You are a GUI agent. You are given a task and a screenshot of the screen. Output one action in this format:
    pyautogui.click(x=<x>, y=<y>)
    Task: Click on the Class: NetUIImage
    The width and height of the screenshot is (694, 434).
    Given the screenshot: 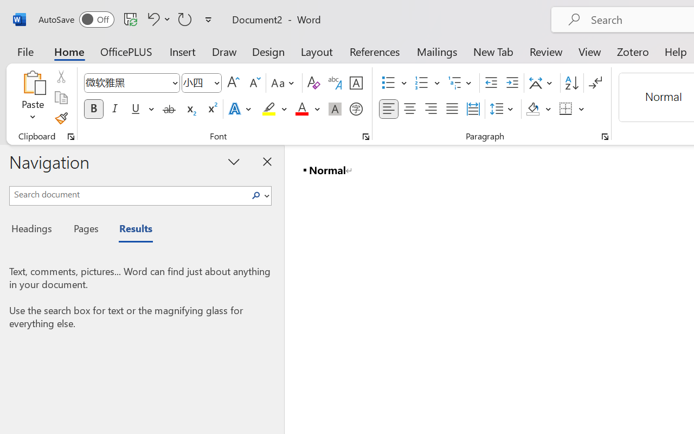 What is the action you would take?
    pyautogui.click(x=256, y=195)
    